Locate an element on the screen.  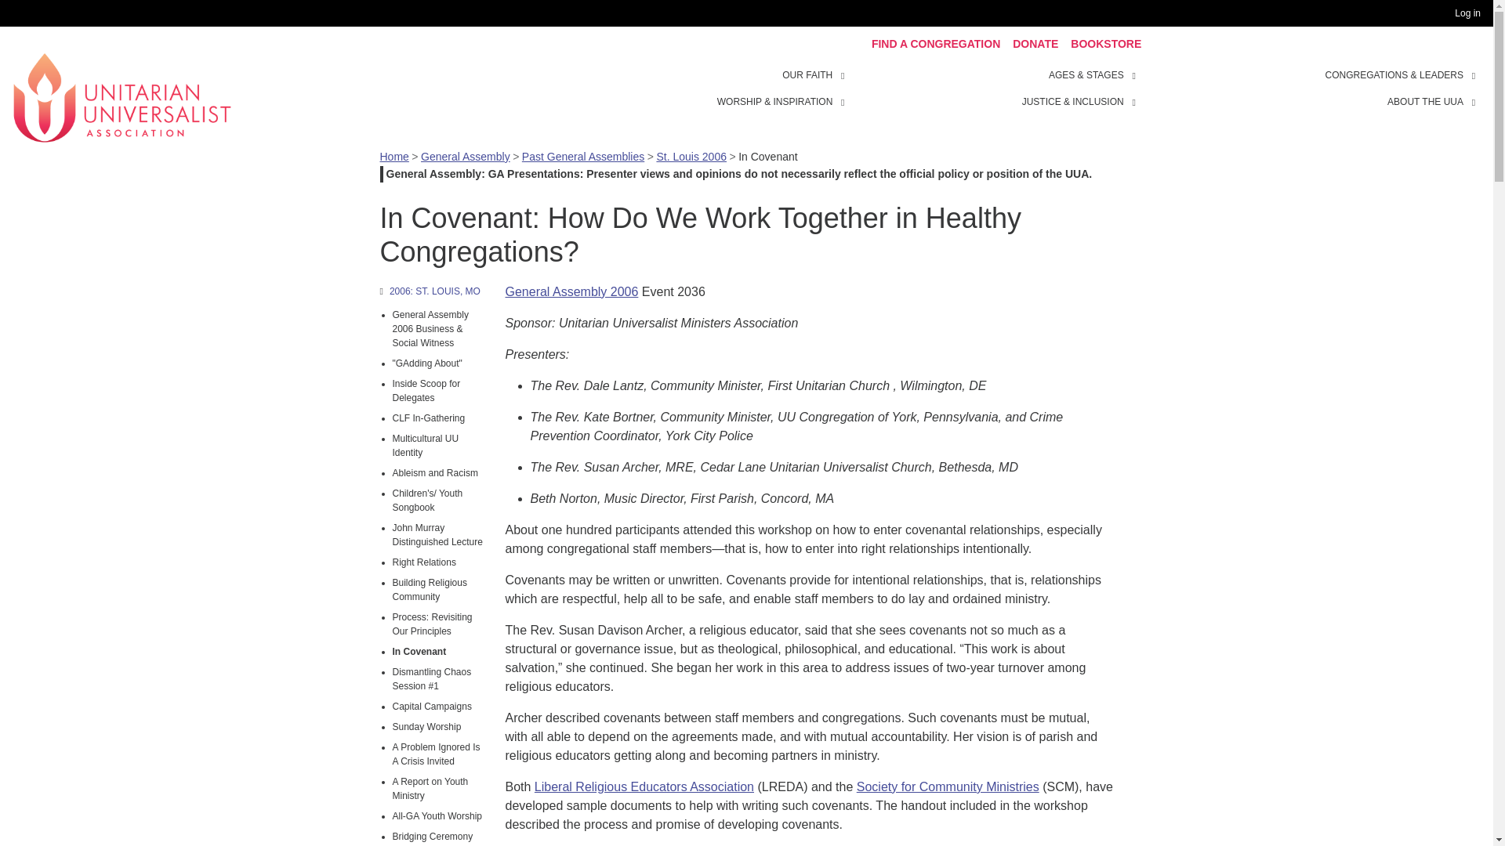
Site Menu is located at coordinates (995, 88).